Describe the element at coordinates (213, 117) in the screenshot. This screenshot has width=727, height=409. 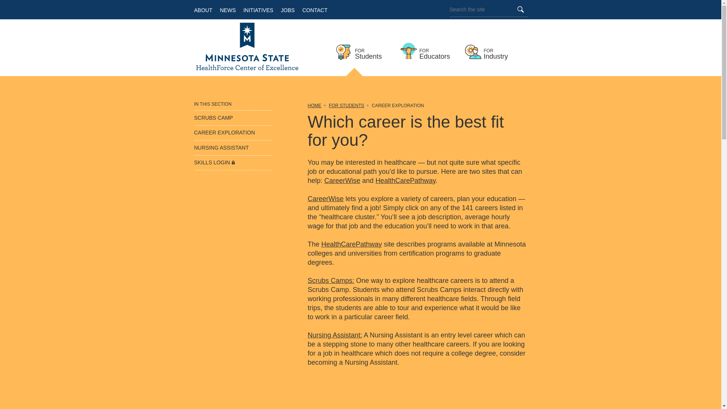
I see `SCRUBS CAMP` at that location.